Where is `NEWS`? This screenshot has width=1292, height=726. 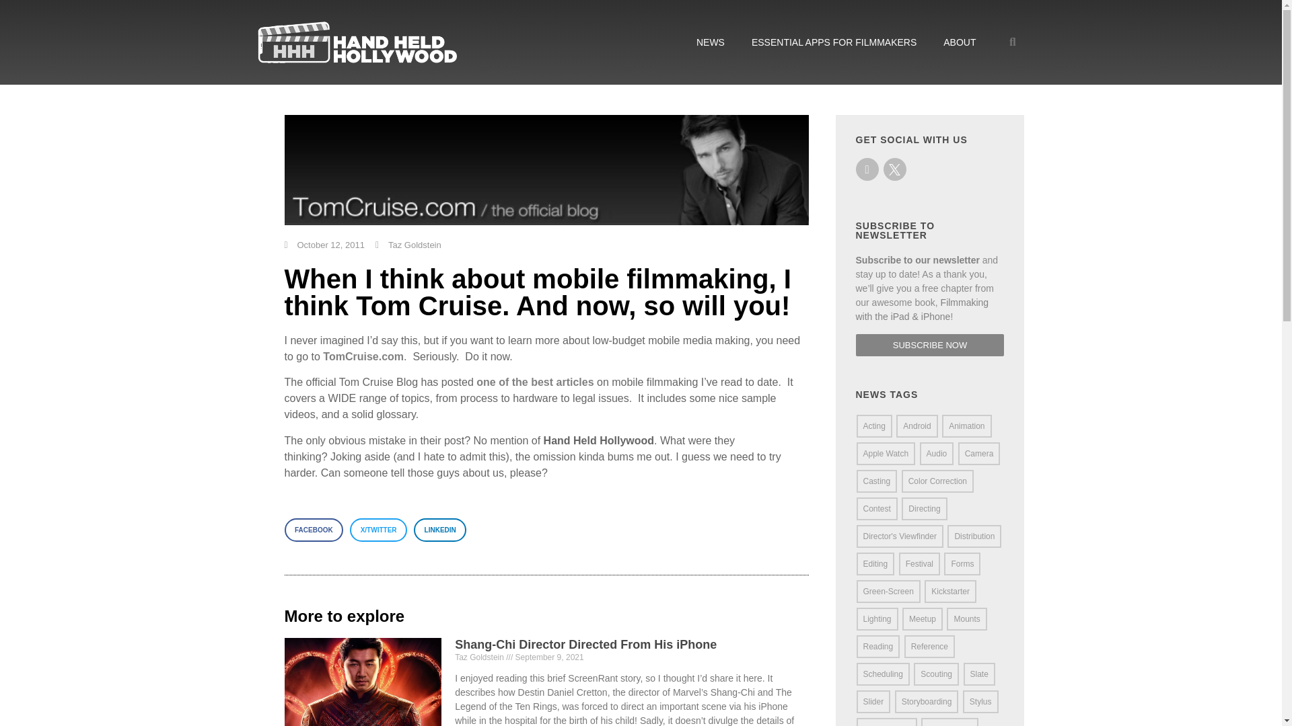
NEWS is located at coordinates (711, 42).